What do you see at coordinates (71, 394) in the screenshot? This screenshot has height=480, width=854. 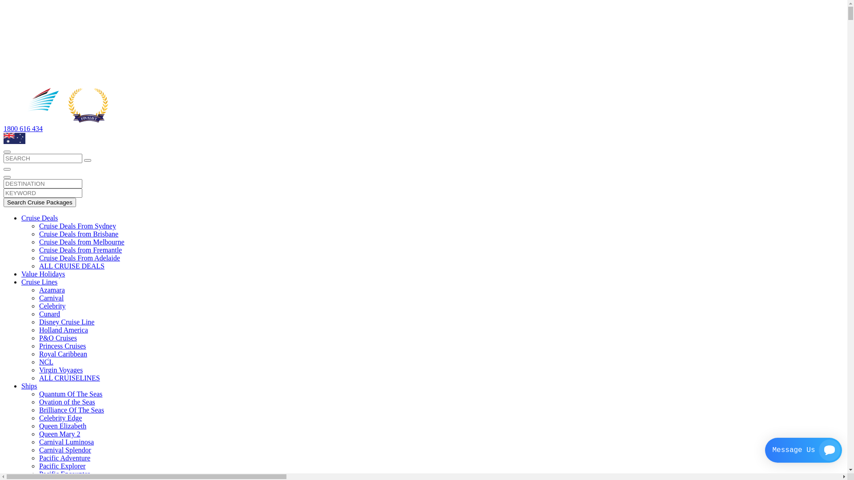 I see `Quantum Of The Seas` at bounding box center [71, 394].